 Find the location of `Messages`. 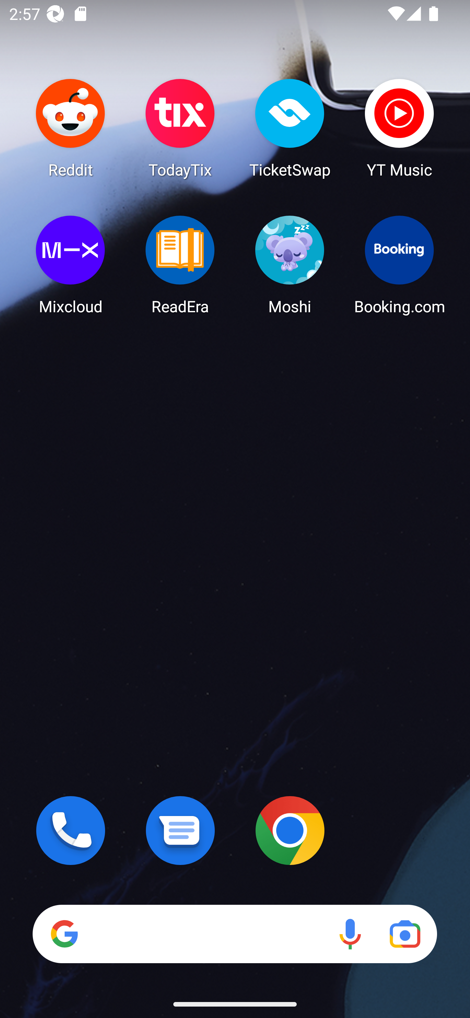

Messages is located at coordinates (180, 830).